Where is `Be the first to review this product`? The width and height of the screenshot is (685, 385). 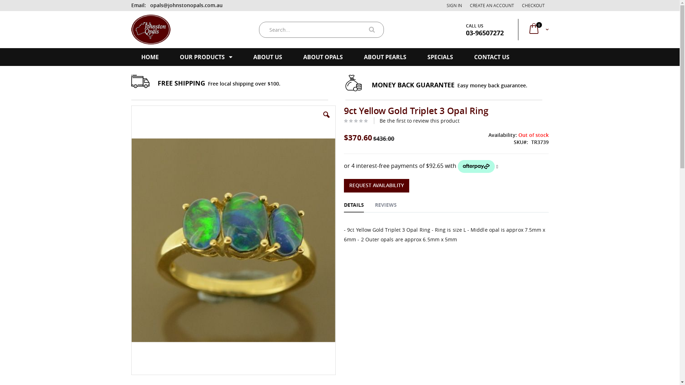 Be the first to review this product is located at coordinates (420, 120).